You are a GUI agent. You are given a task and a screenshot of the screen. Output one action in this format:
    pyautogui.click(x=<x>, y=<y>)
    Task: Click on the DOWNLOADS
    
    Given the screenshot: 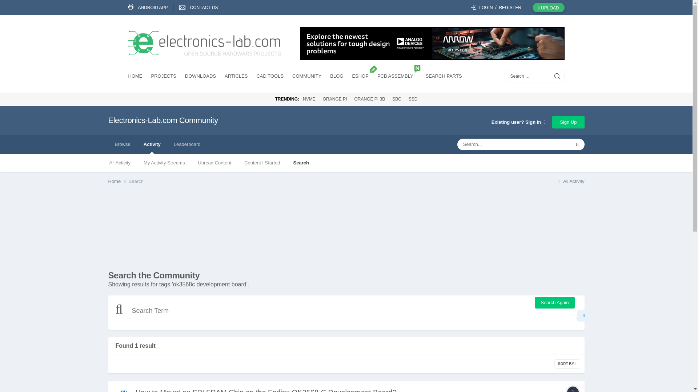 What is the action you would take?
    pyautogui.click(x=200, y=77)
    